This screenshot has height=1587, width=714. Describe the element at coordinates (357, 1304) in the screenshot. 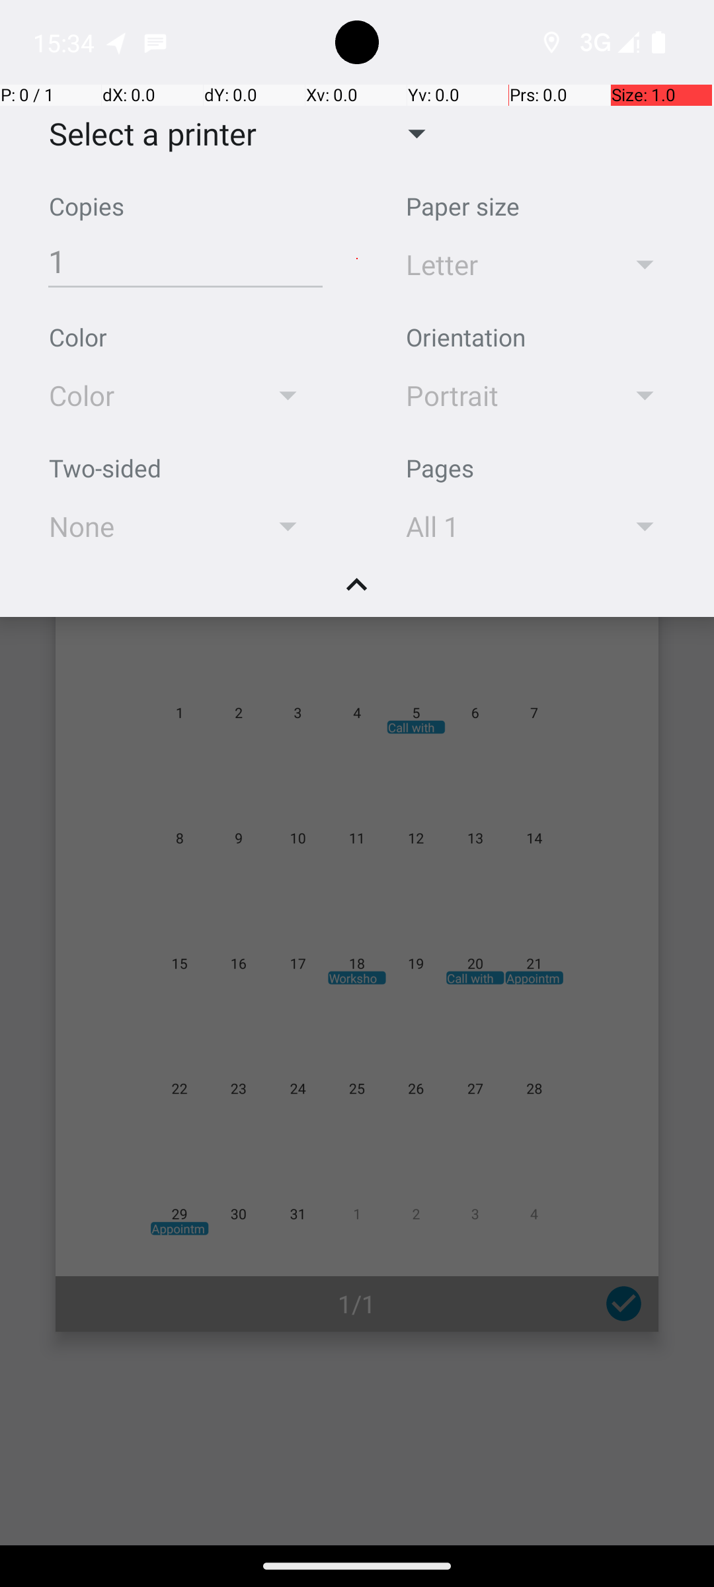

I see `1/1` at that location.